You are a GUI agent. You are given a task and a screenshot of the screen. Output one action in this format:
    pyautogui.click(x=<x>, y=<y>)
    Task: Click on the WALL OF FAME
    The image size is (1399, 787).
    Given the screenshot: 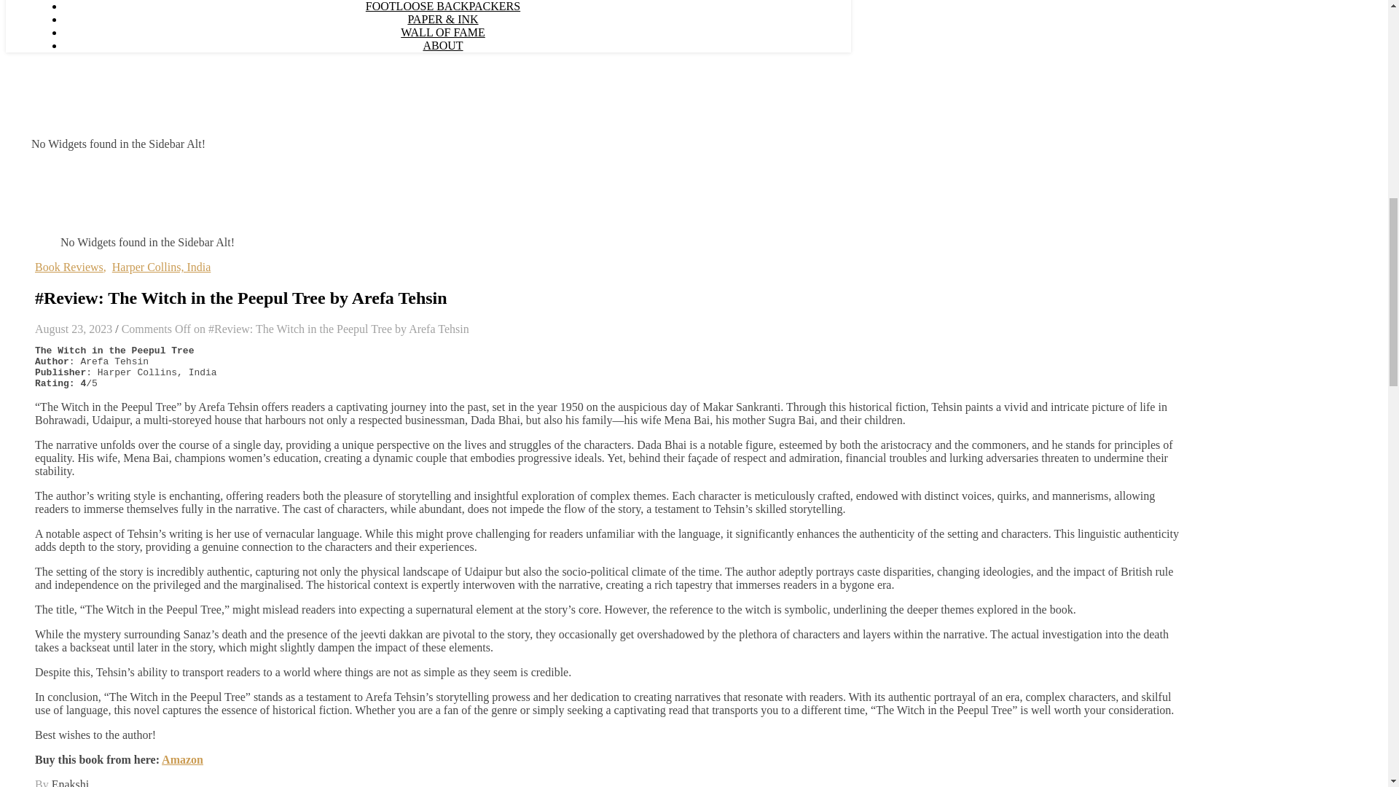 What is the action you would take?
    pyautogui.click(x=443, y=32)
    